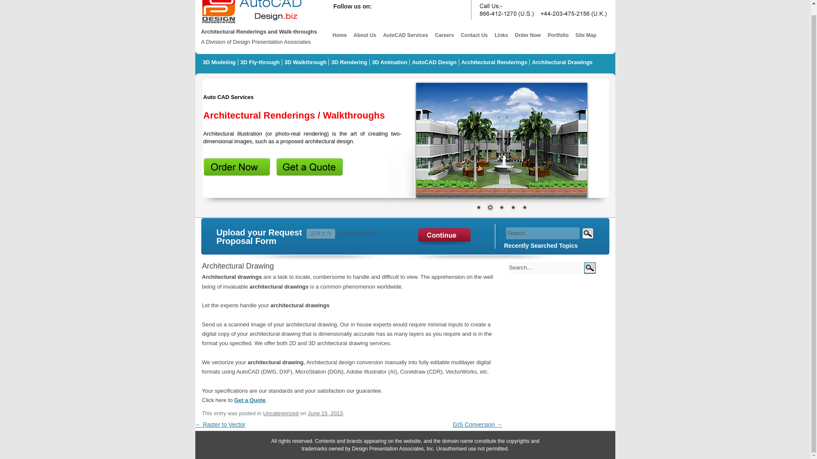  What do you see at coordinates (364, 35) in the screenshot?
I see `About Us` at bounding box center [364, 35].